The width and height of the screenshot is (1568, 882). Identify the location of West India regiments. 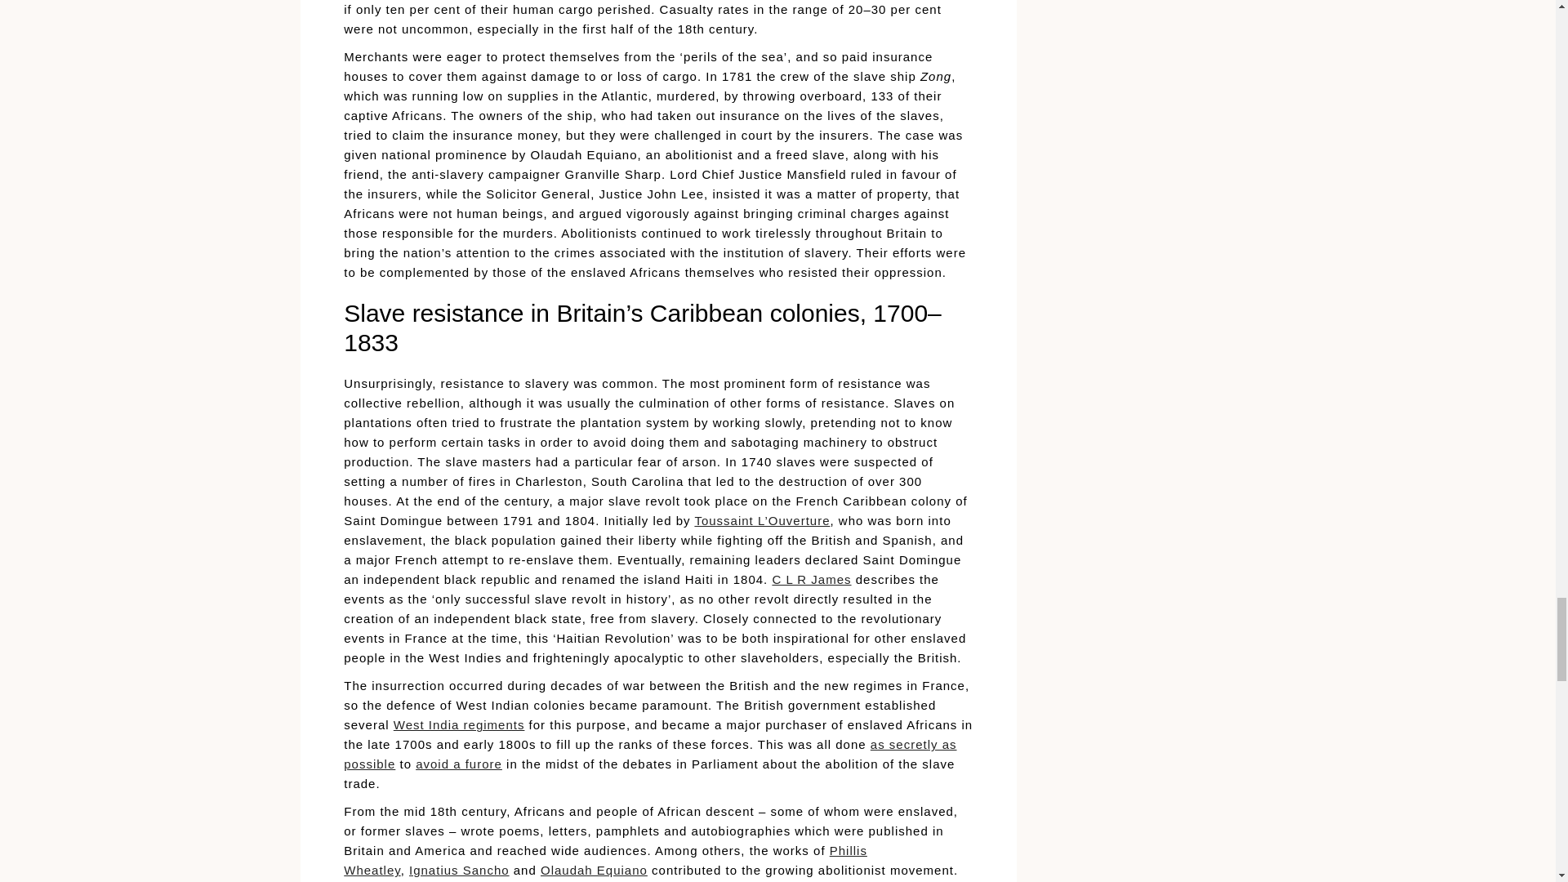
(459, 725).